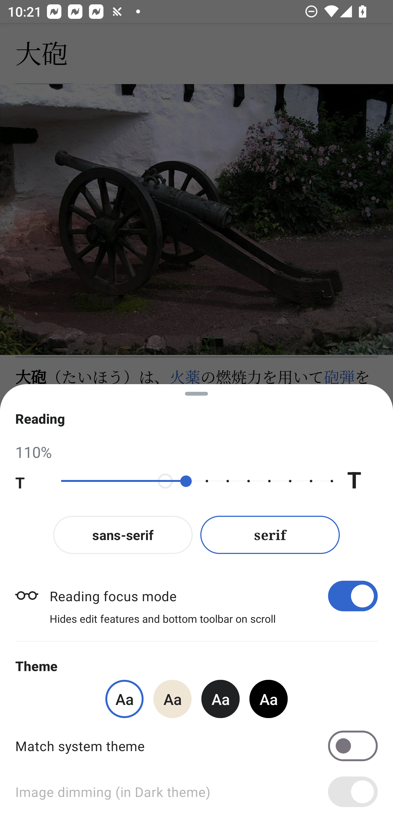 The height and width of the screenshot is (830, 393). I want to click on Reading focus mode, so click(213, 596).